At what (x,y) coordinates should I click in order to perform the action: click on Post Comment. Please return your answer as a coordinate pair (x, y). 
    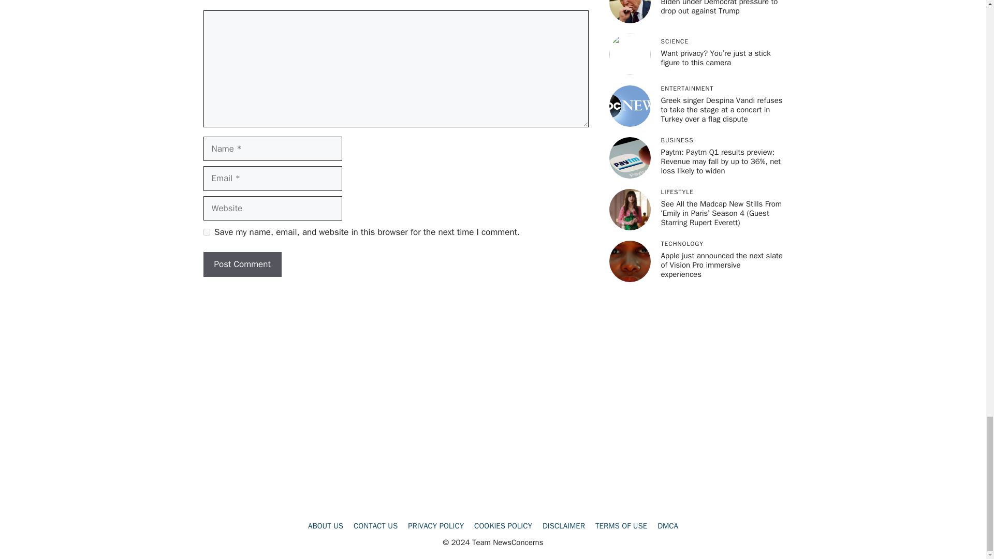
    Looking at the image, I should click on (242, 264).